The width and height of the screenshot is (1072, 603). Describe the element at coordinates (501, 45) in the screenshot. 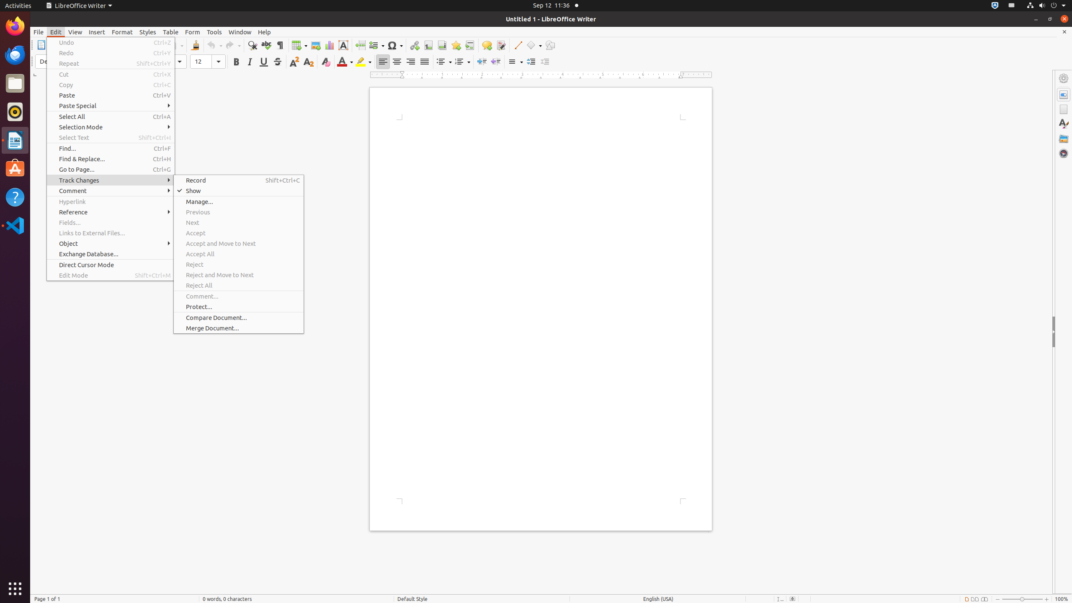

I see `Track Changes Functions` at that location.